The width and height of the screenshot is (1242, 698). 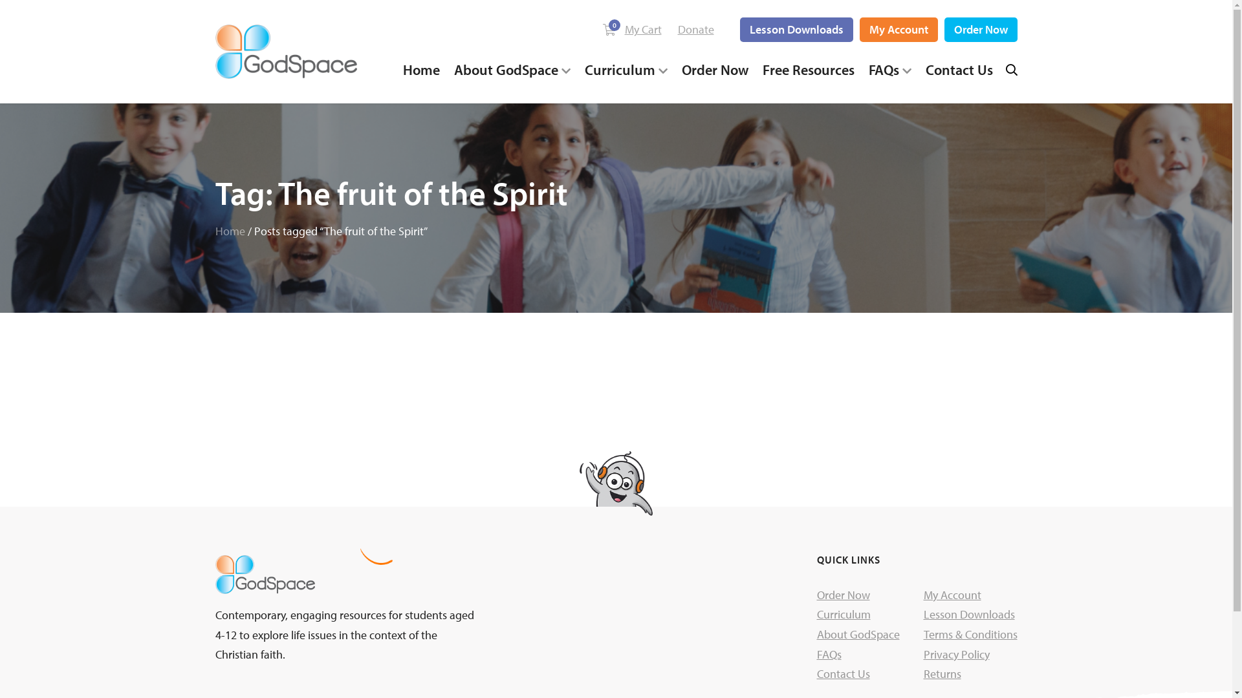 I want to click on My Account, so click(x=898, y=30).